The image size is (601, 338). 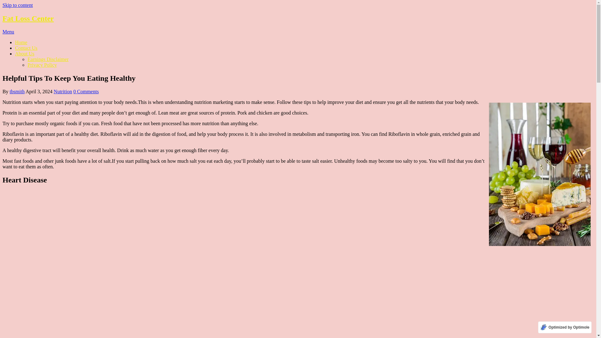 What do you see at coordinates (42, 65) in the screenshot?
I see `Privacy Policy` at bounding box center [42, 65].